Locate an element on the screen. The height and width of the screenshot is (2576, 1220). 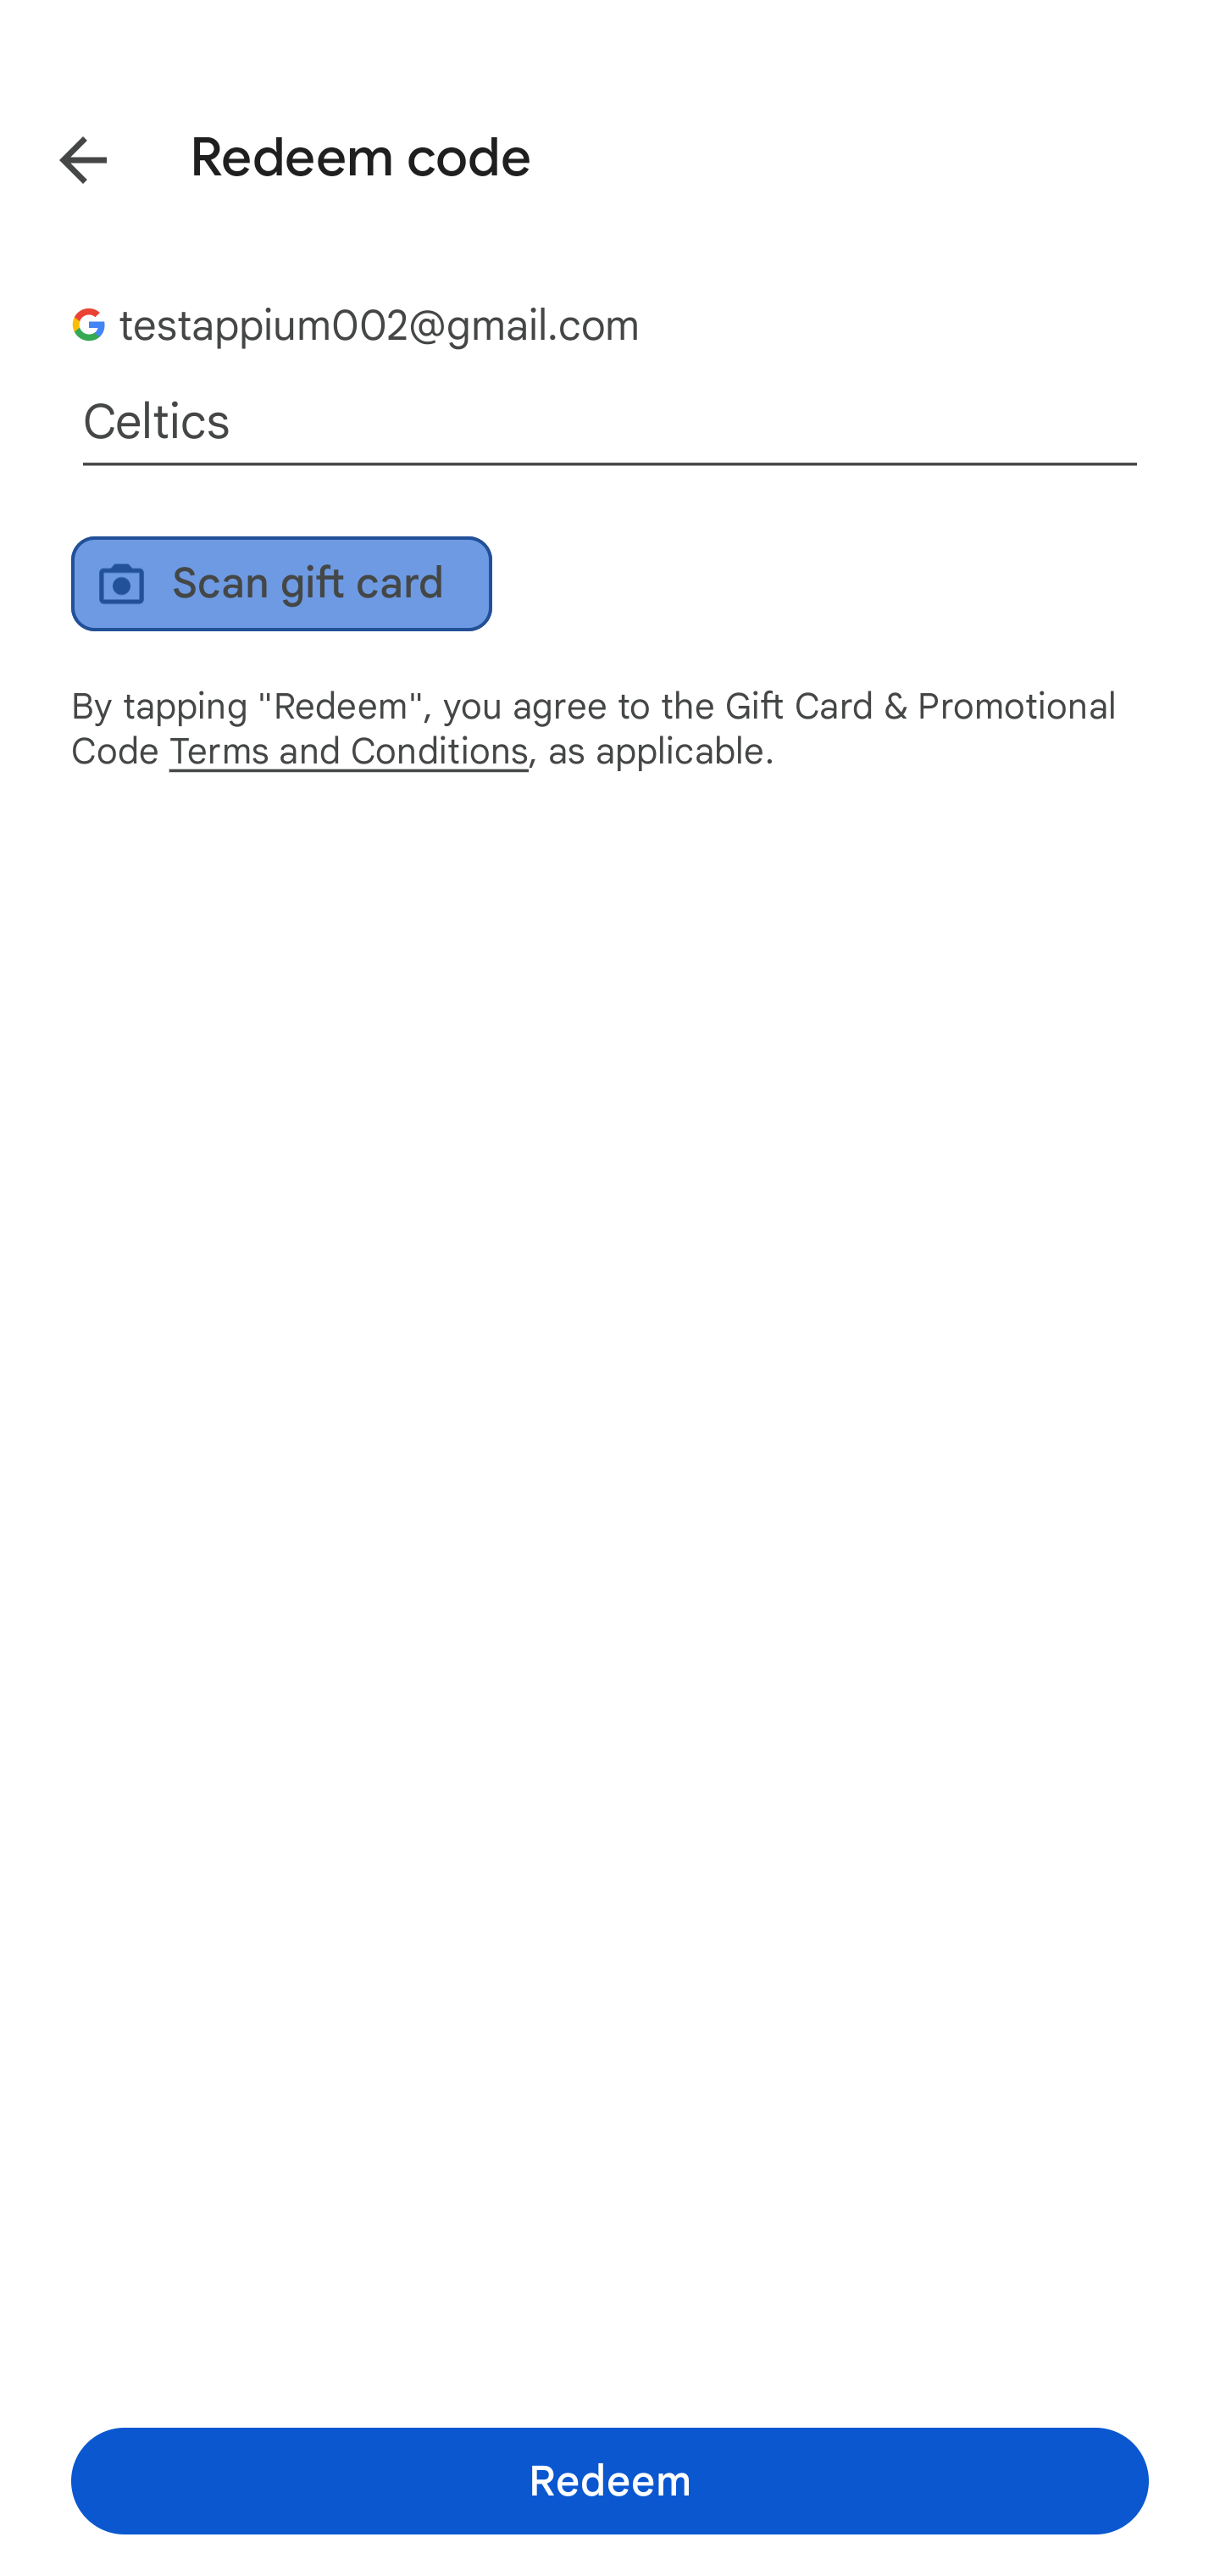
Redeem is located at coordinates (610, 2480).